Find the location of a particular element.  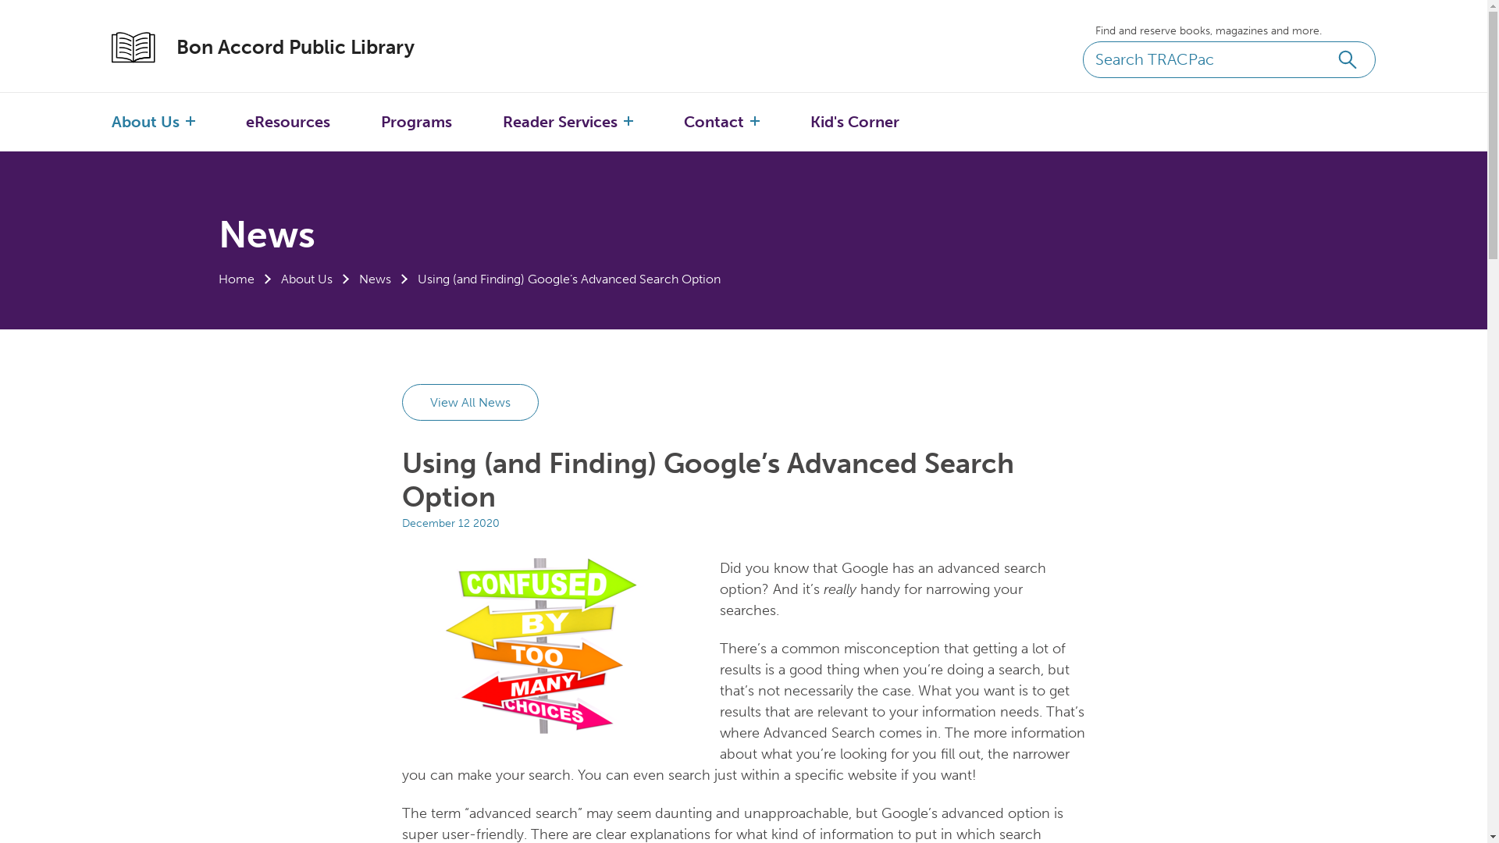

eResources is located at coordinates (288, 122).